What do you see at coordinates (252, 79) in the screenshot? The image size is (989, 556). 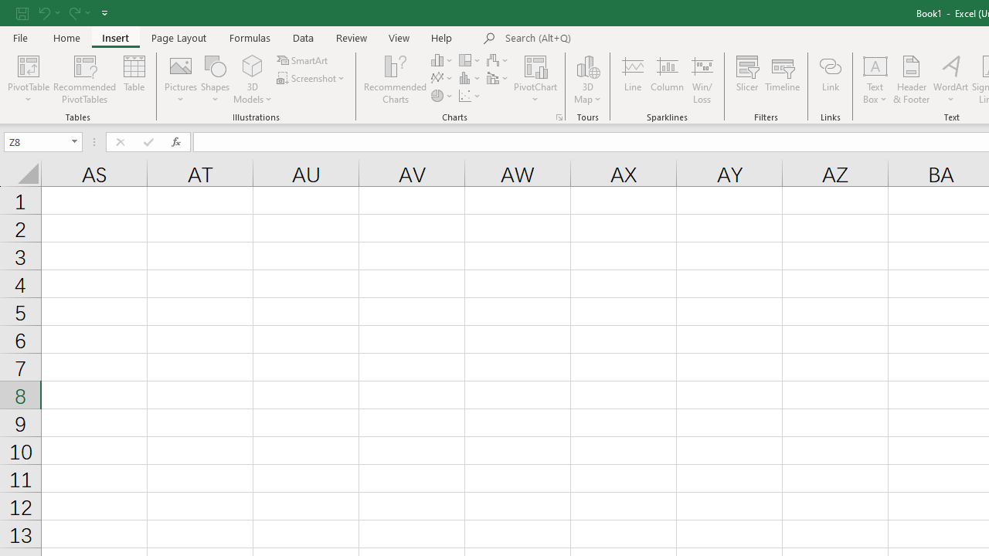 I see `3D Models` at bounding box center [252, 79].